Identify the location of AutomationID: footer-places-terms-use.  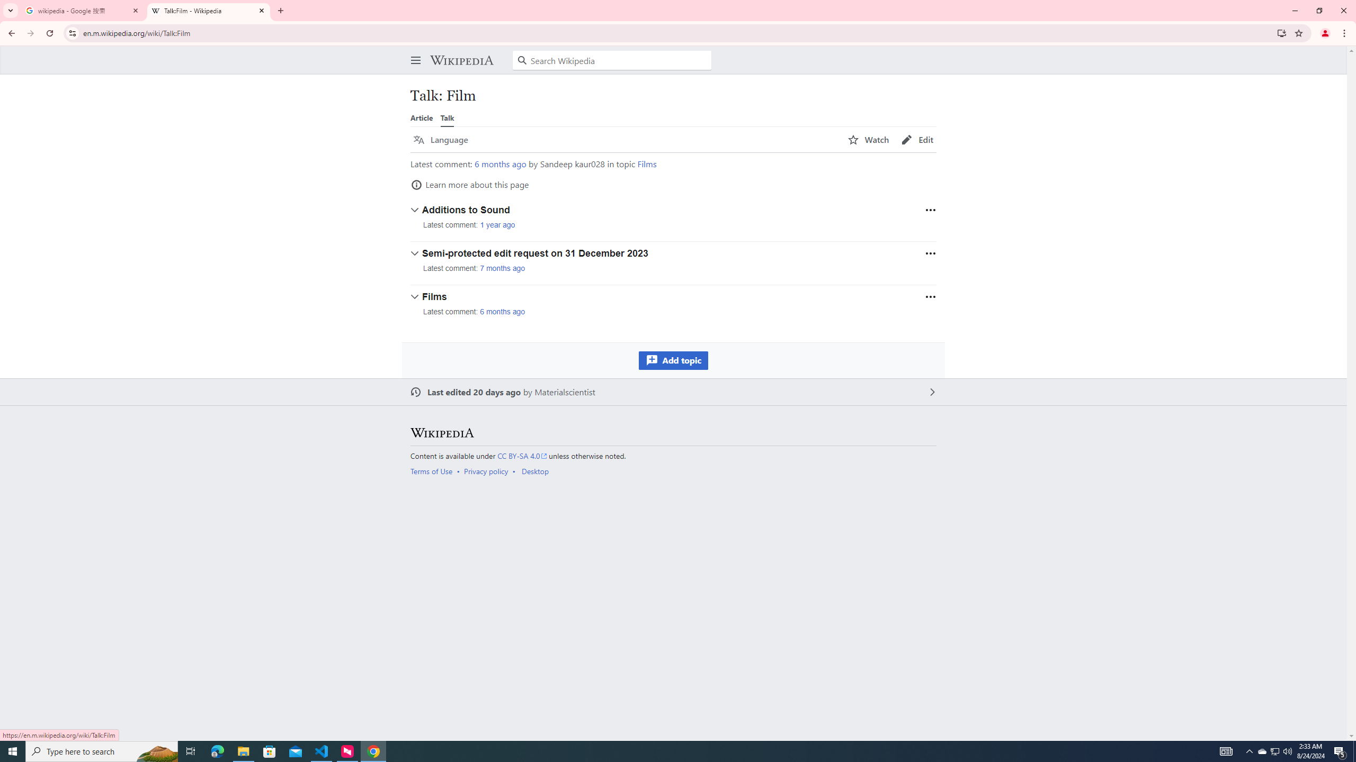
(434, 471).